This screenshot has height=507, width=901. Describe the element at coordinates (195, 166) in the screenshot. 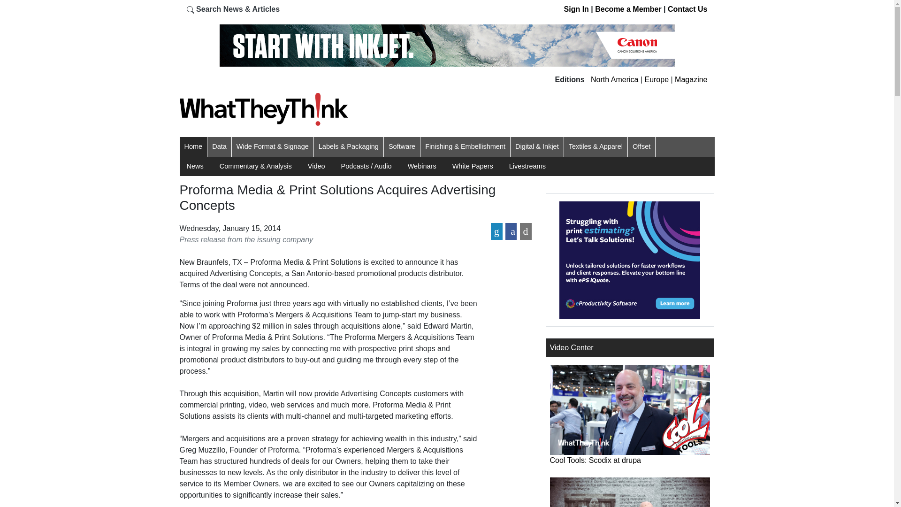

I see `News` at that location.